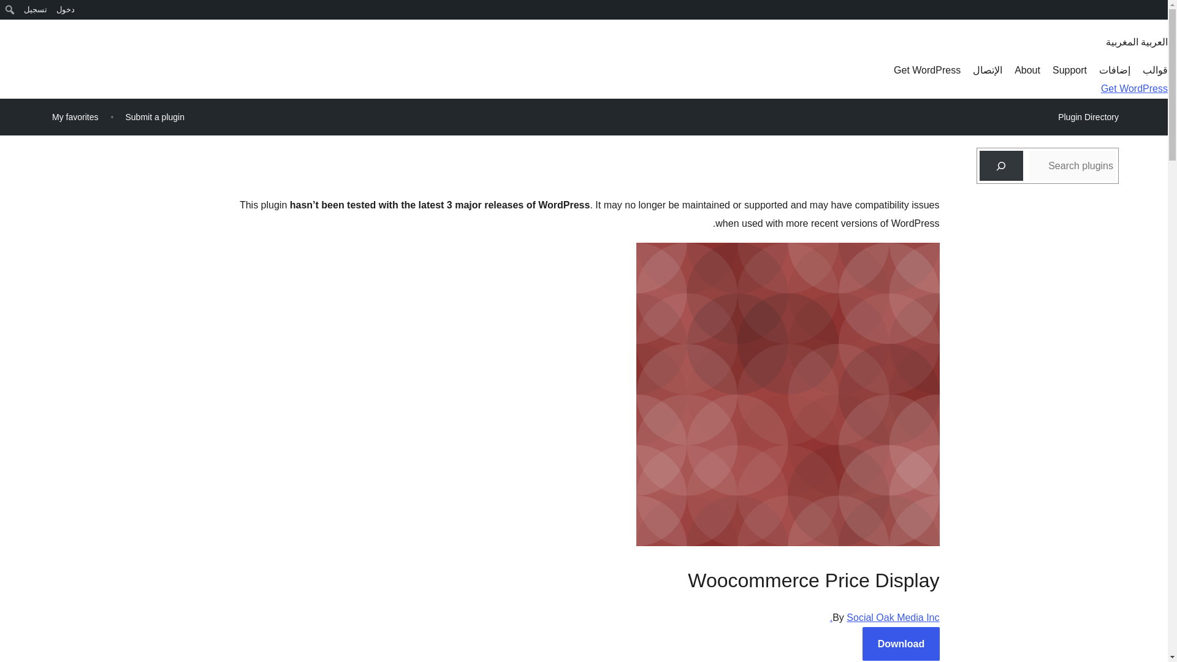  Describe the element at coordinates (901, 644) in the screenshot. I see `Download` at that location.